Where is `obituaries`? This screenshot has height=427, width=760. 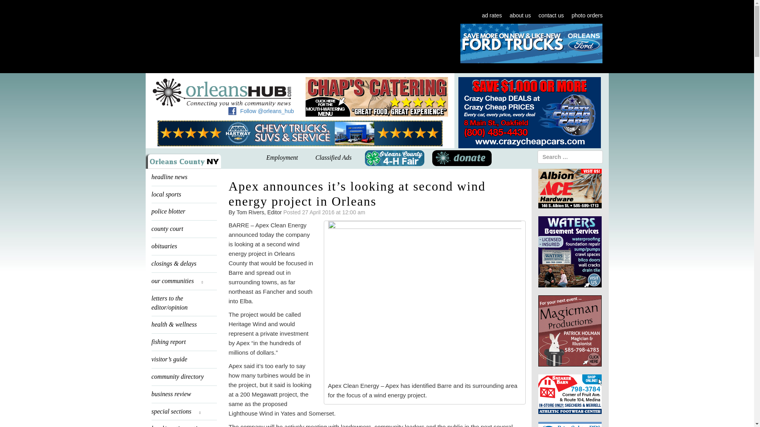 obituaries is located at coordinates (184, 246).